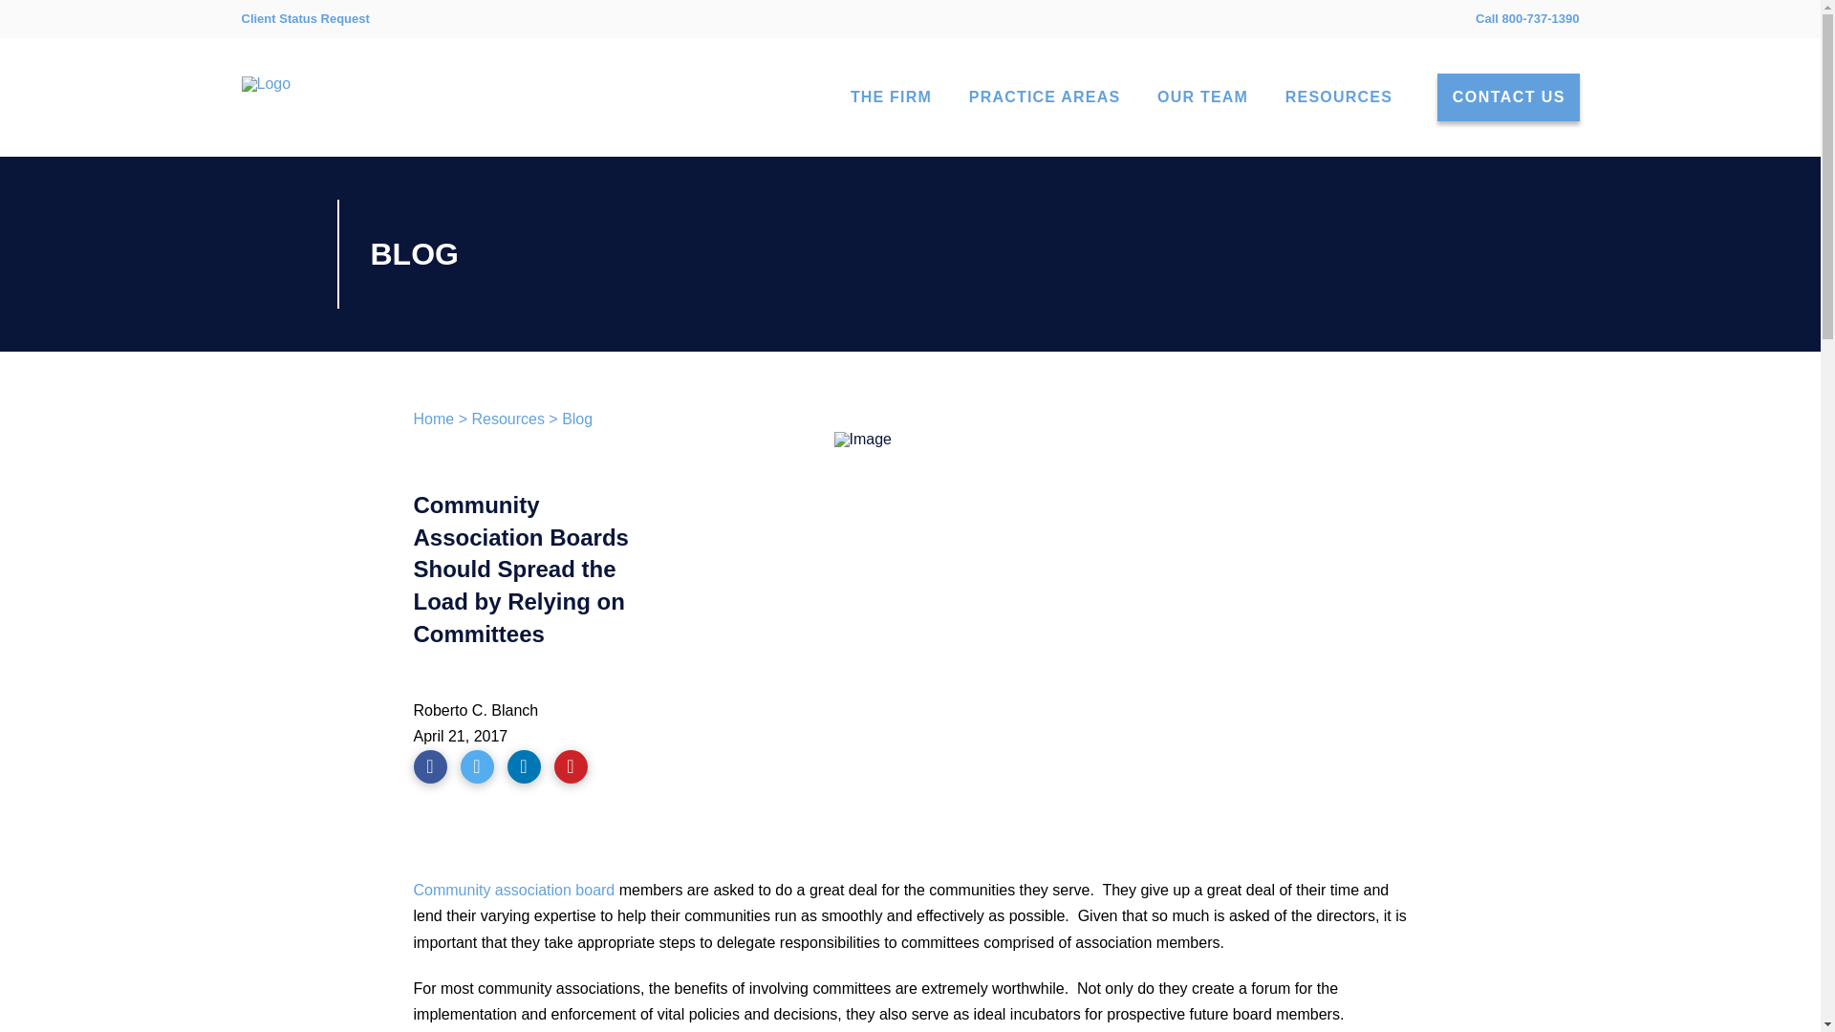 The height and width of the screenshot is (1032, 1835). I want to click on Client Status Request, so click(304, 19).